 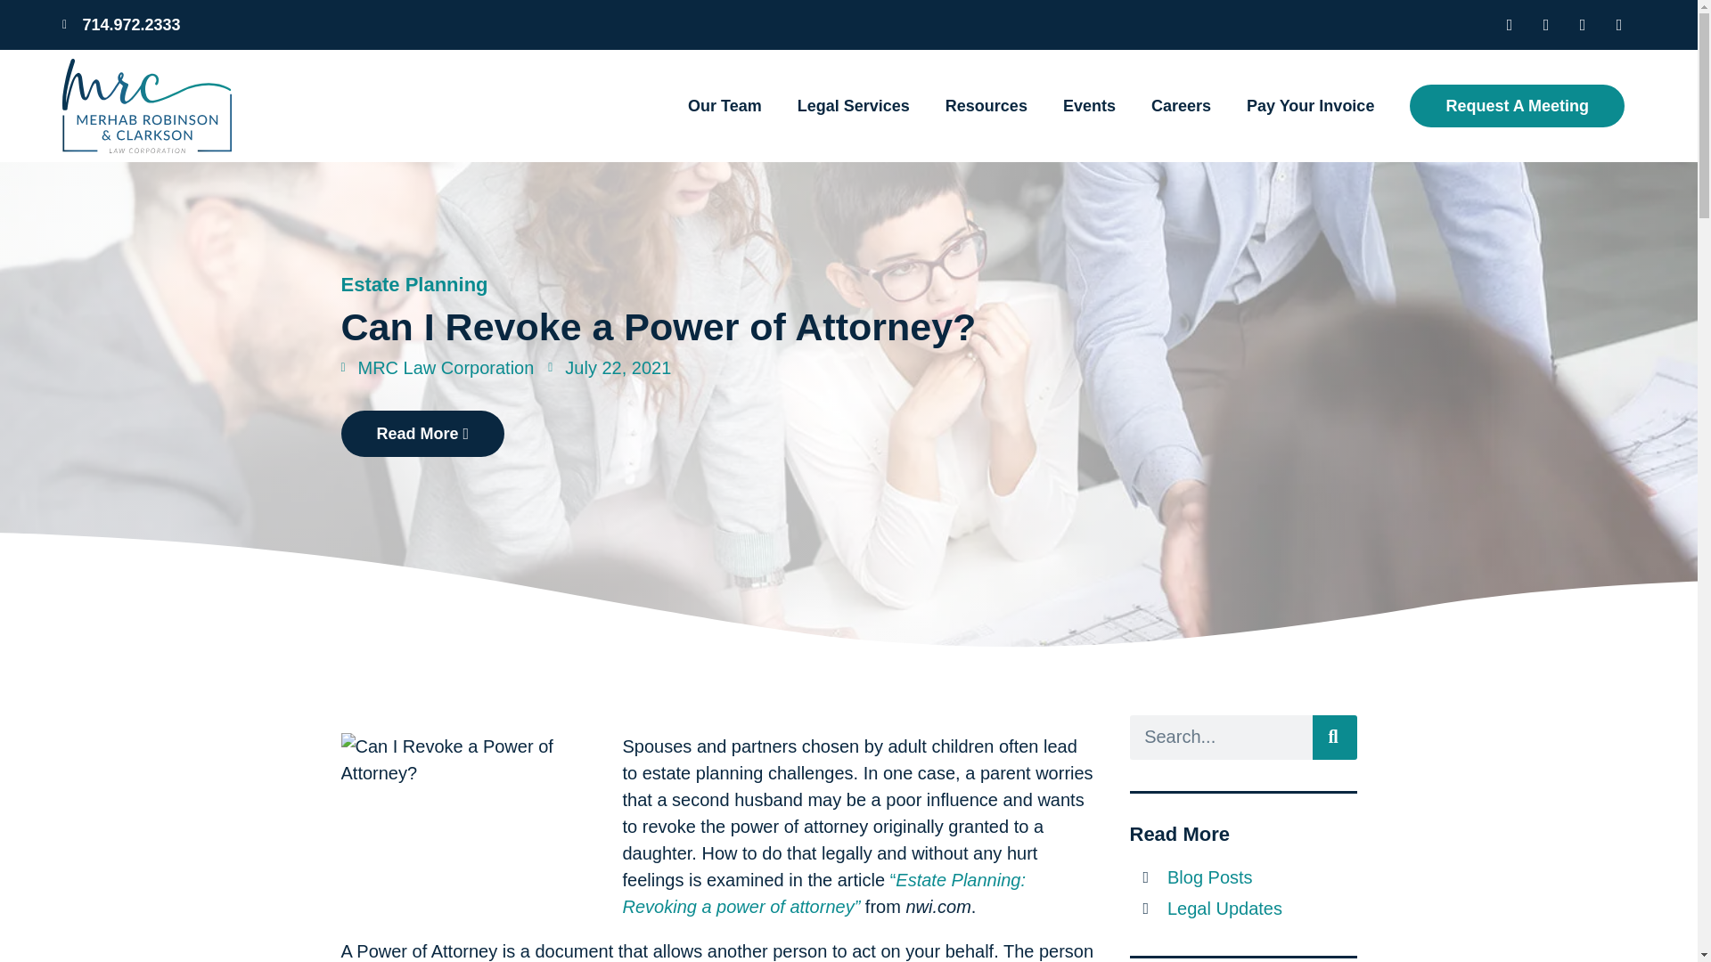 I want to click on Our Team, so click(x=724, y=105).